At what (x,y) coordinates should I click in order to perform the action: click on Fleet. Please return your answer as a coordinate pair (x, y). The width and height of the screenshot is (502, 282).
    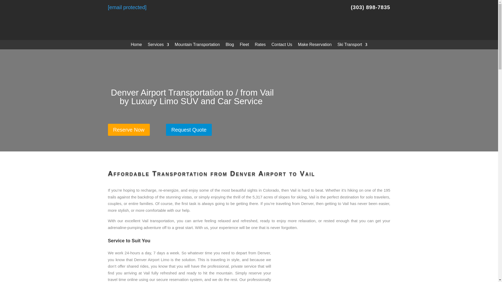
    Looking at the image, I should click on (244, 45).